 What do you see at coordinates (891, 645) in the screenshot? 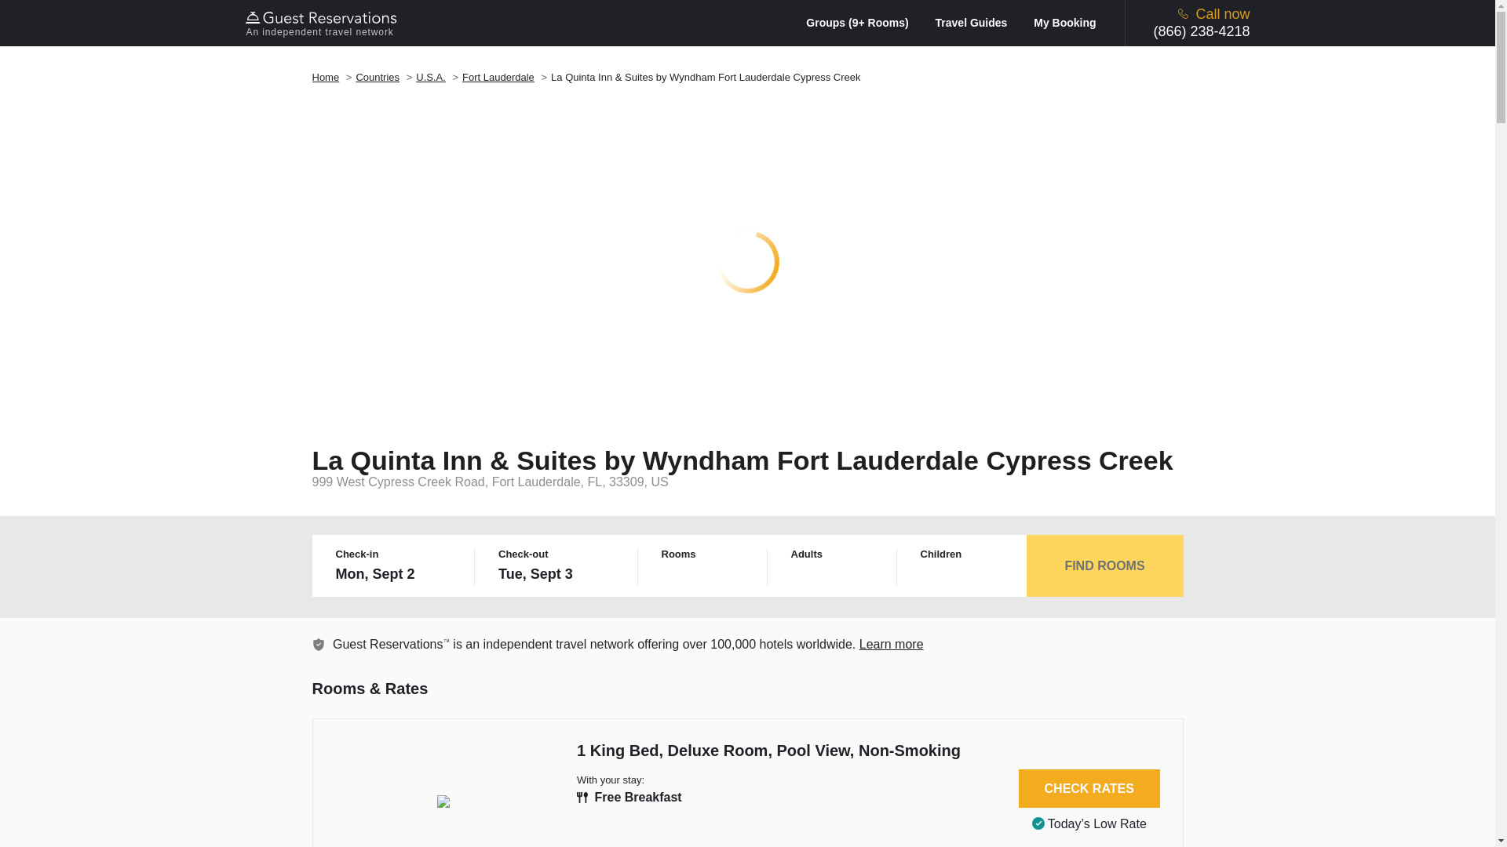
I see `Learn more` at bounding box center [891, 645].